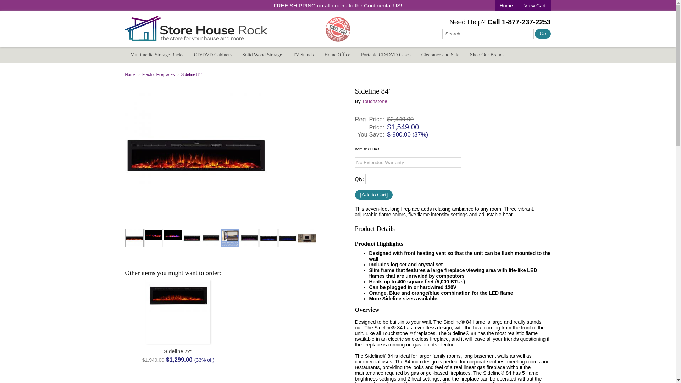 This screenshot has width=681, height=383. Describe the element at coordinates (303, 55) in the screenshot. I see `TV Stands` at that location.